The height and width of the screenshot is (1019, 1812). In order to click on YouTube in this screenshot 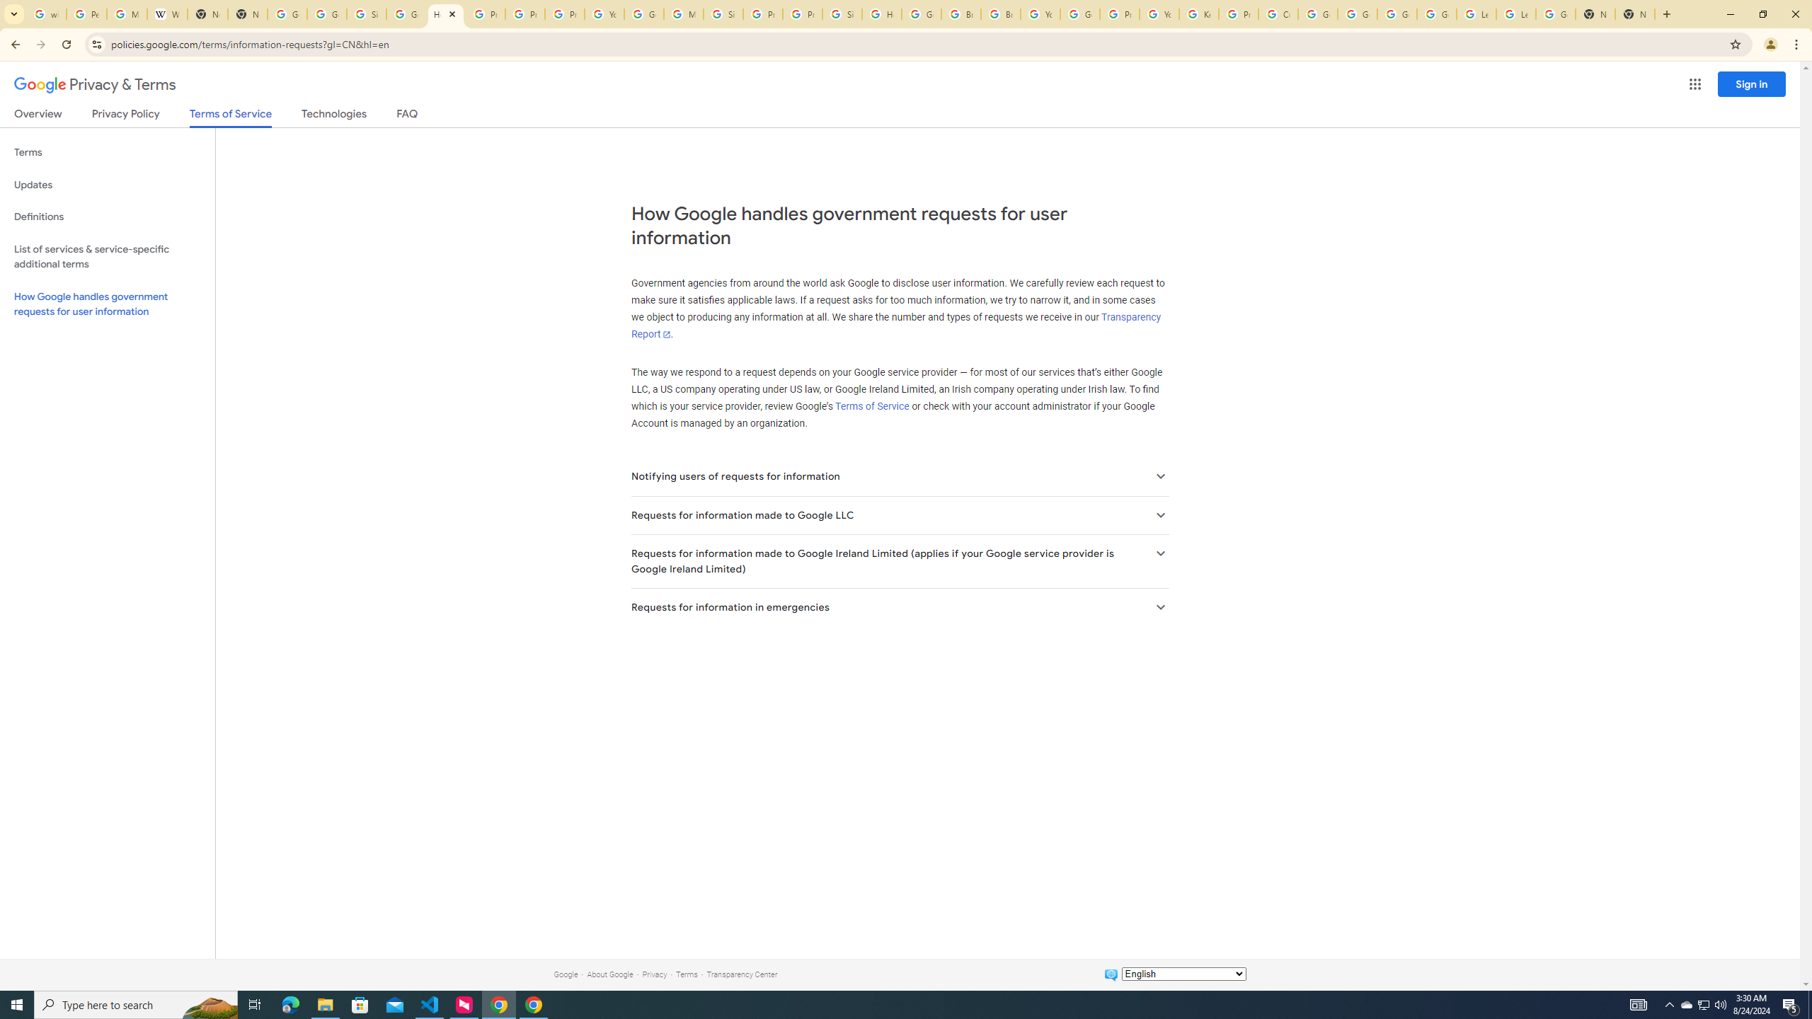, I will do `click(604, 14)`.